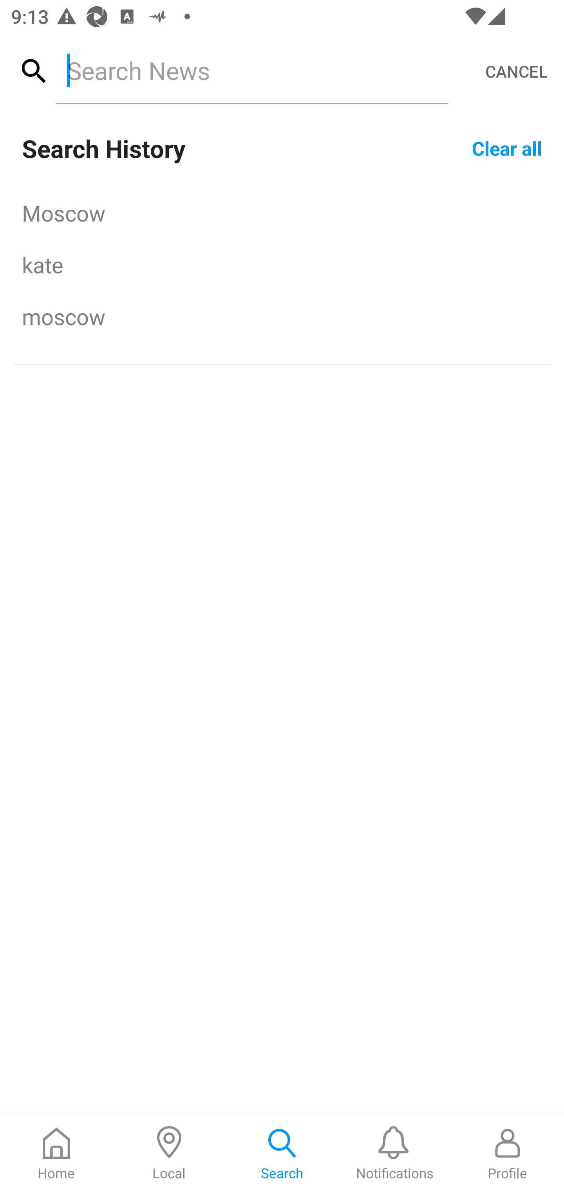 The height and width of the screenshot is (1192, 564). What do you see at coordinates (507, 147) in the screenshot?
I see `Clear all` at bounding box center [507, 147].